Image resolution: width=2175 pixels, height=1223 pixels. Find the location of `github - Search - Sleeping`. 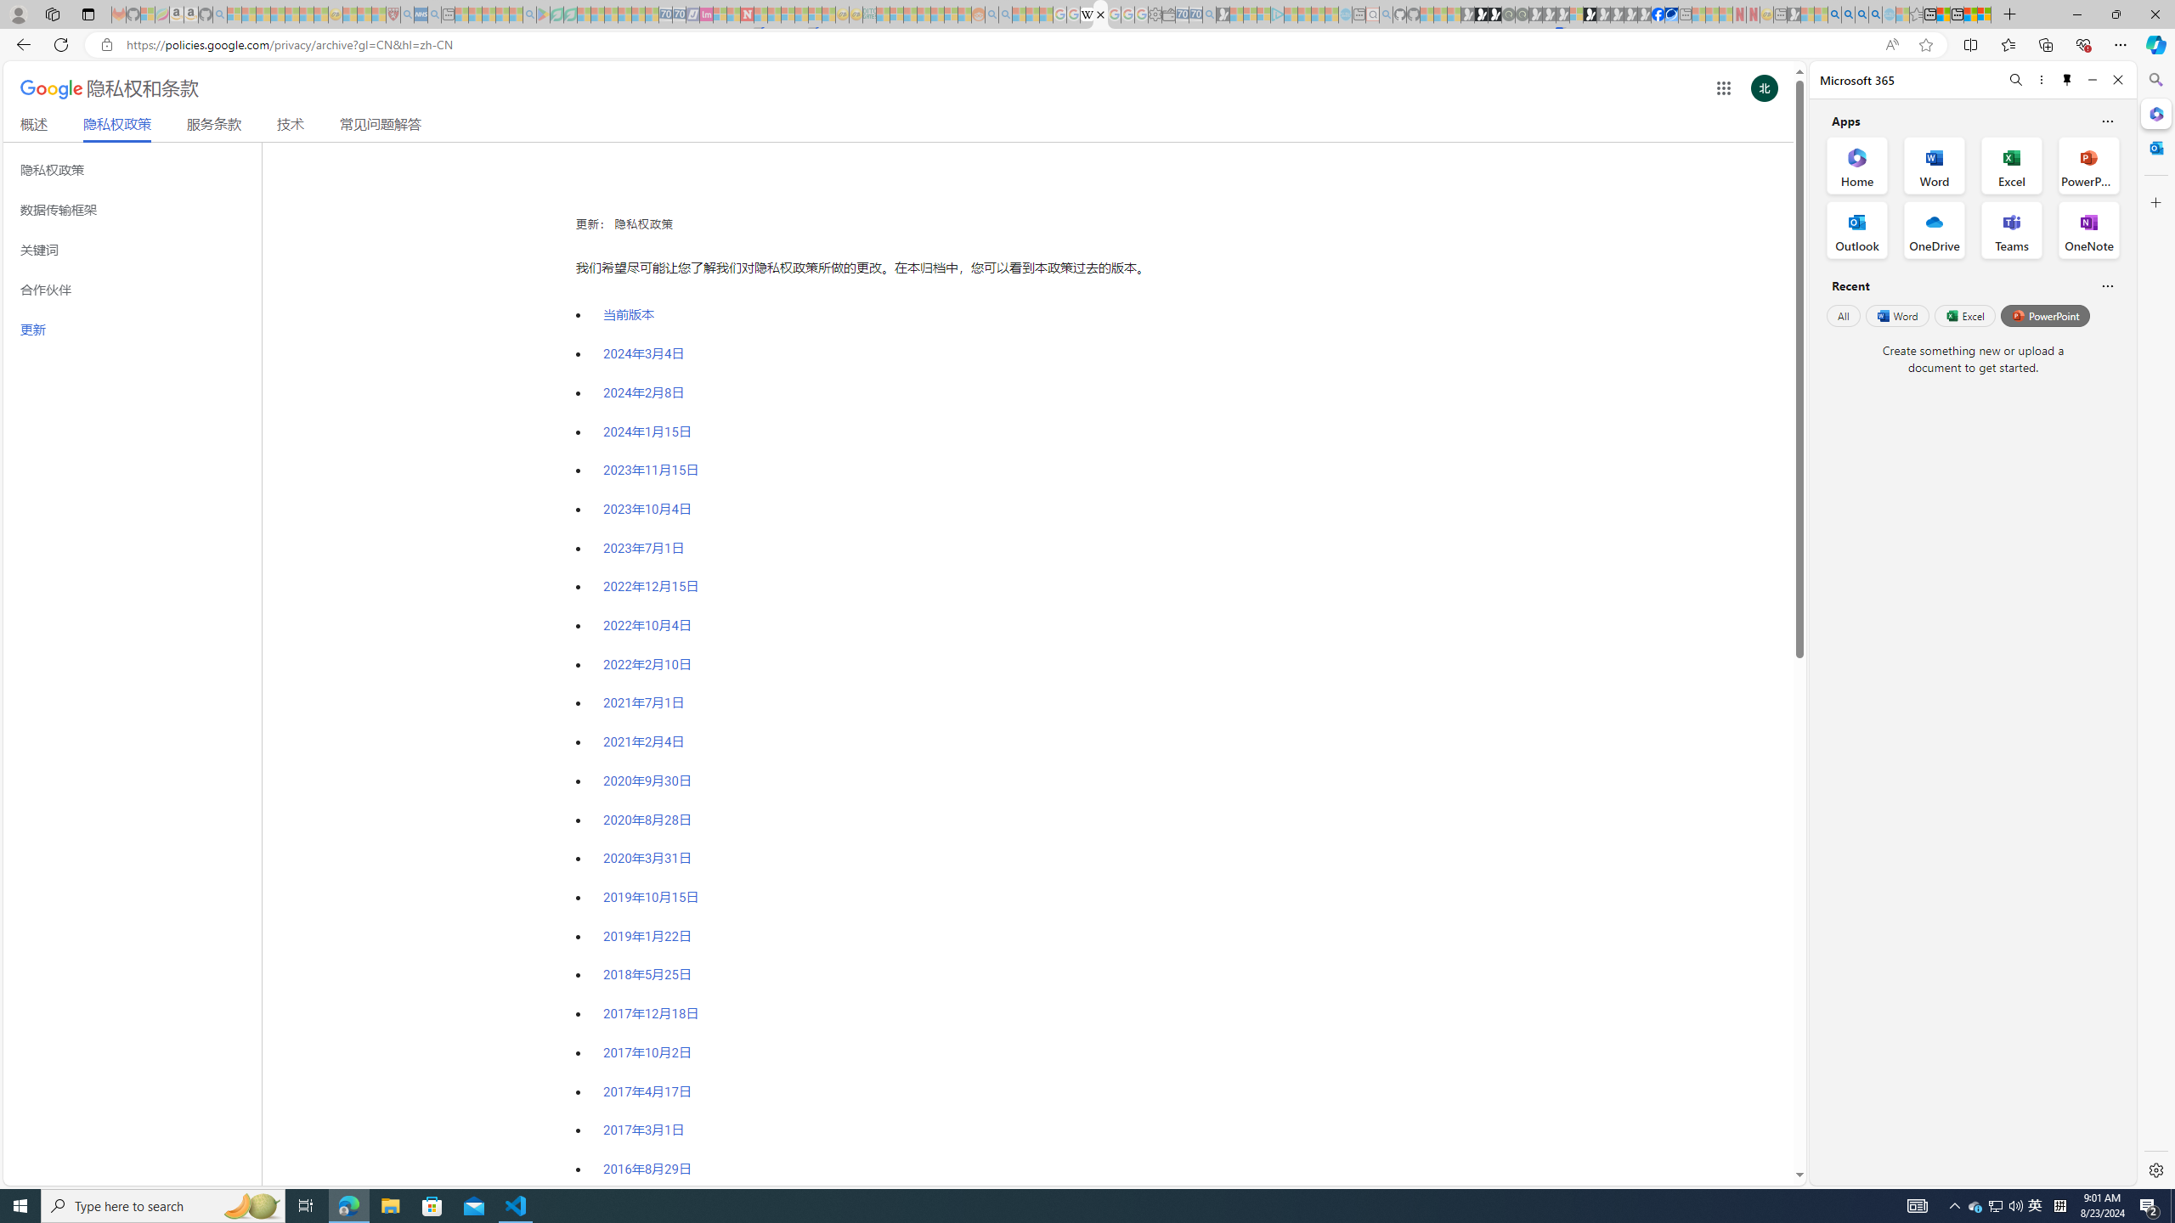

github - Search - Sleeping is located at coordinates (1387, 14).